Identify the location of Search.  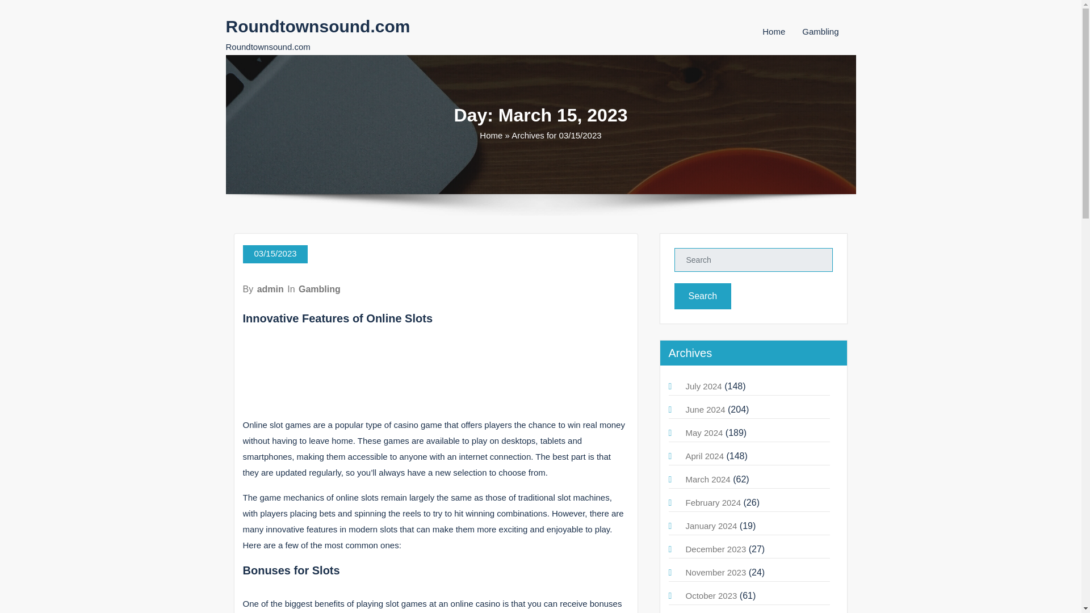
(703, 296).